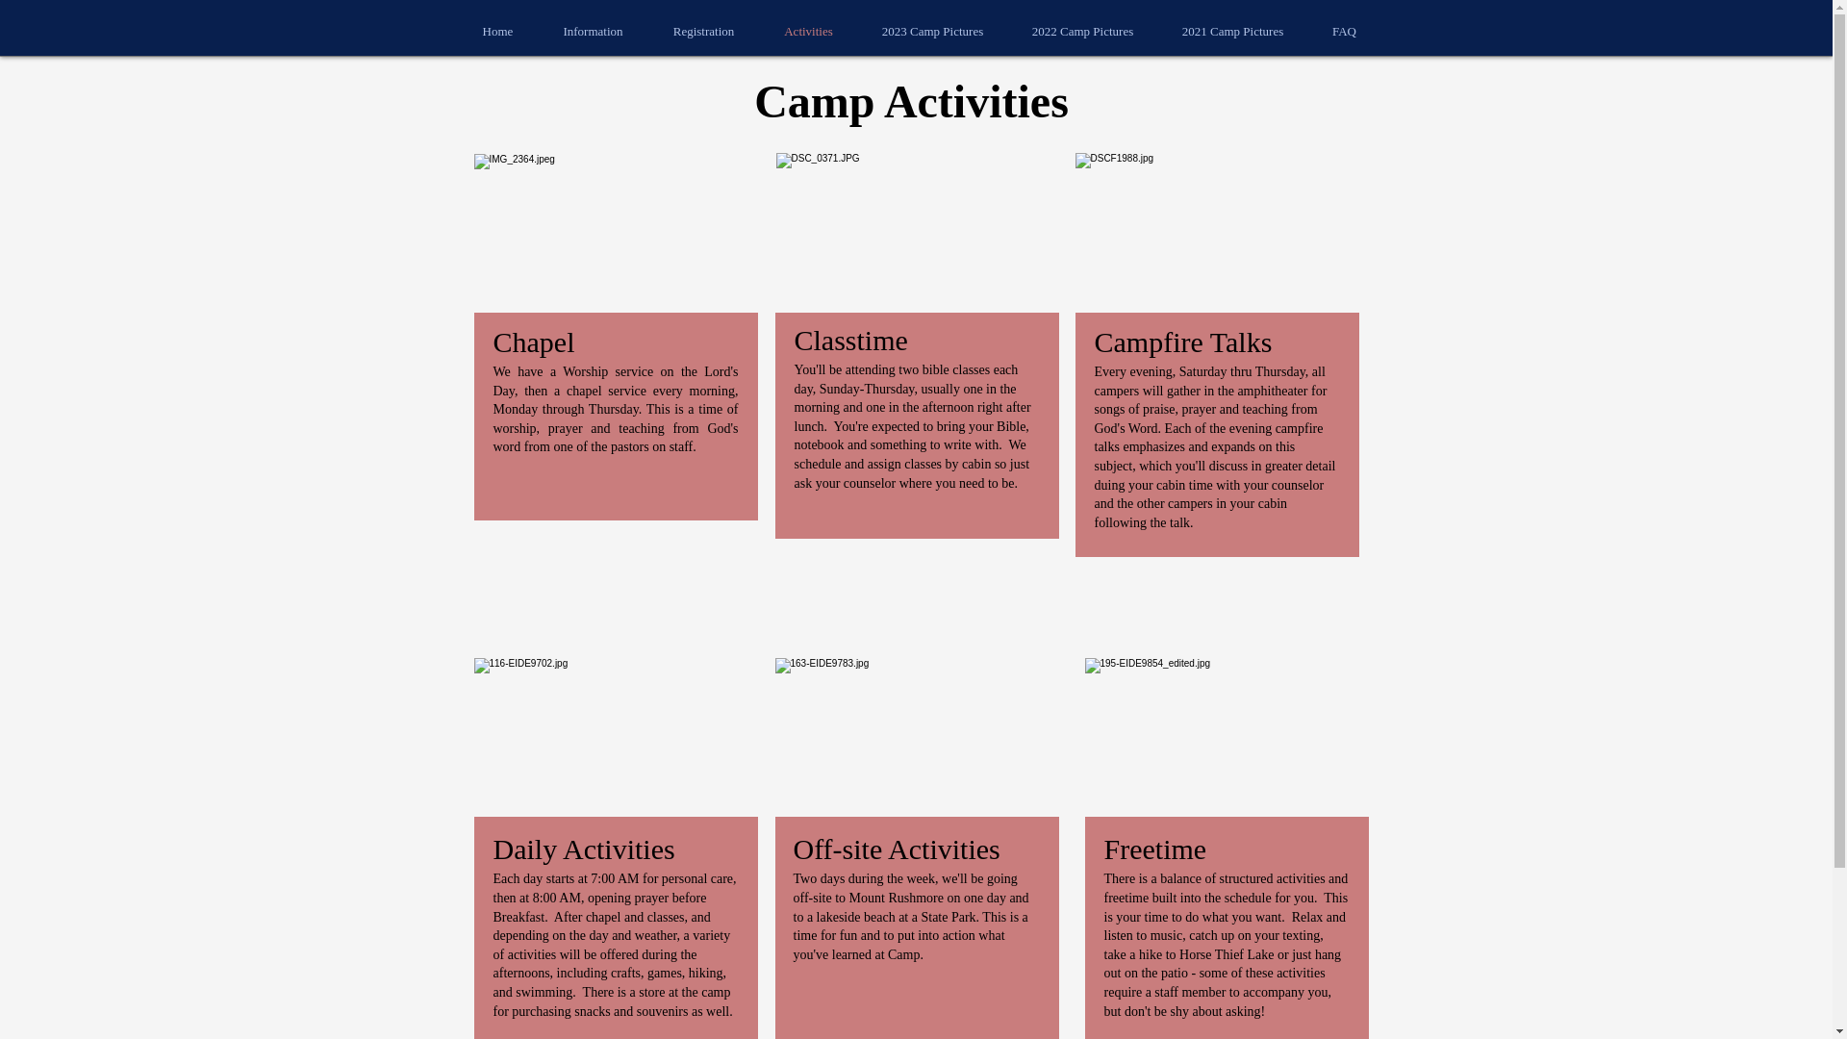 Image resolution: width=1847 pixels, height=1039 pixels. I want to click on 2023 Camp Pictures, so click(933, 31).